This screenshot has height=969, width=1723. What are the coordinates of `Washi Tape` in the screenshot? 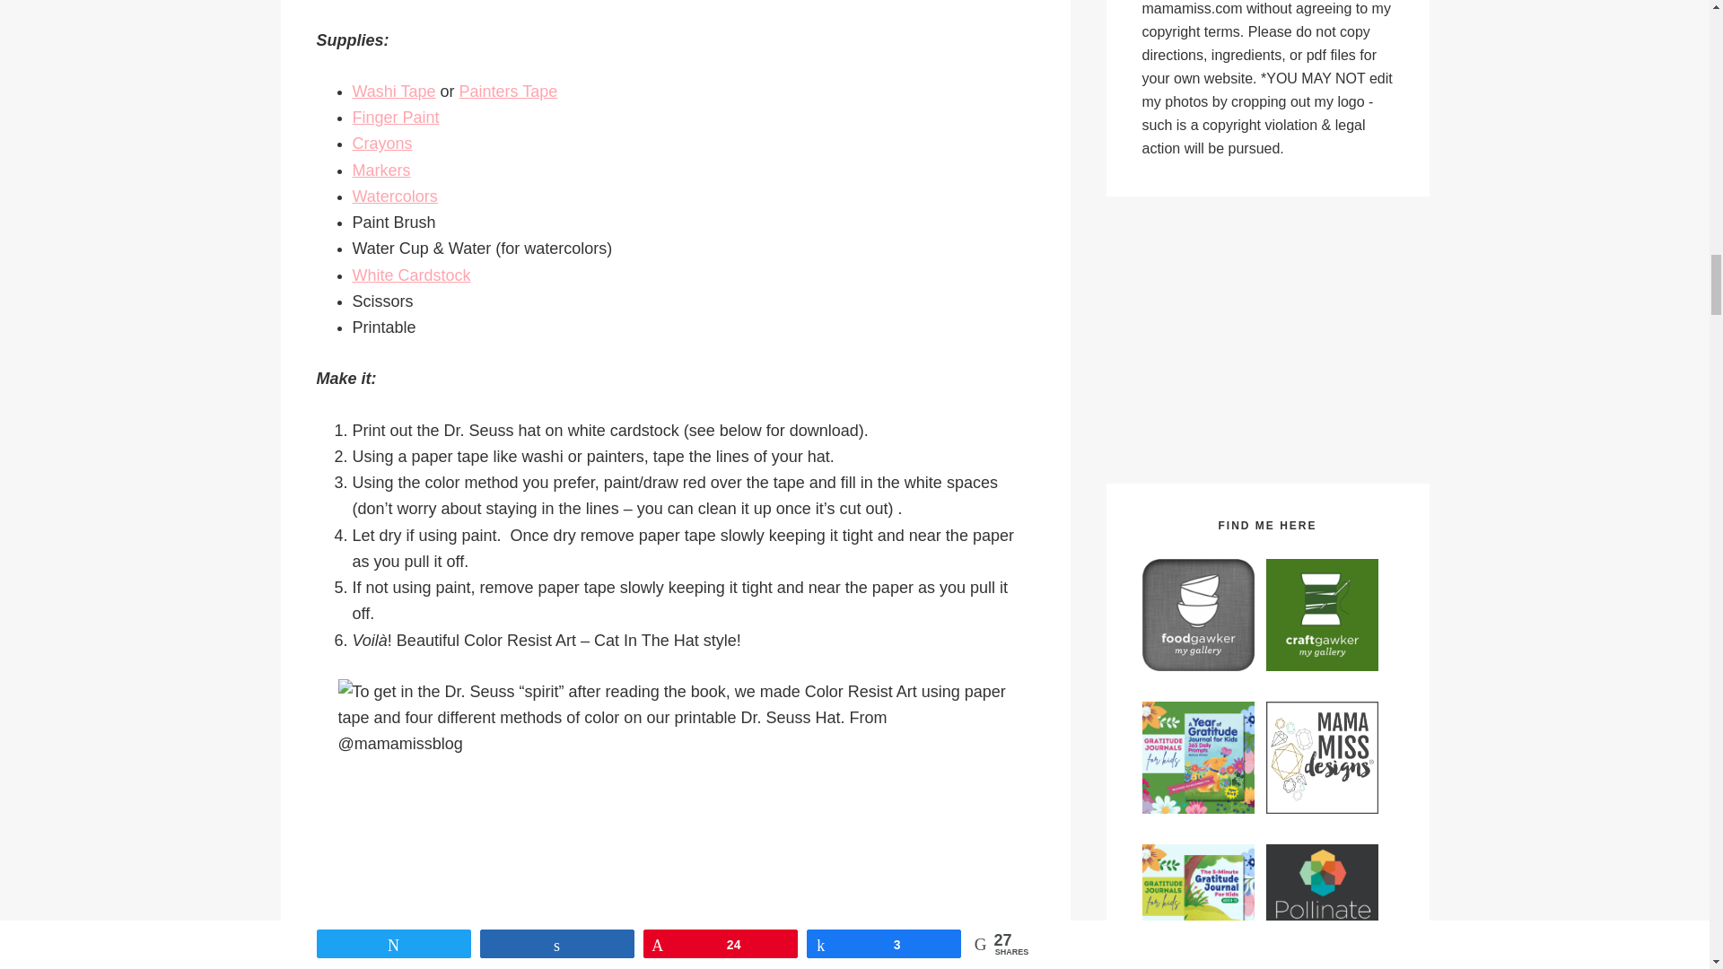 It's located at (393, 92).